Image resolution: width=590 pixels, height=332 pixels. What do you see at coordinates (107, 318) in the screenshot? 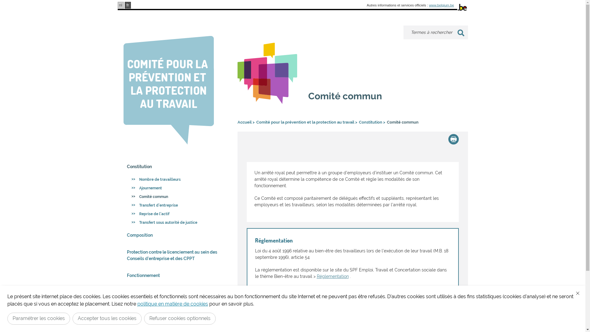
I see `Accepter tous les cookies` at bounding box center [107, 318].